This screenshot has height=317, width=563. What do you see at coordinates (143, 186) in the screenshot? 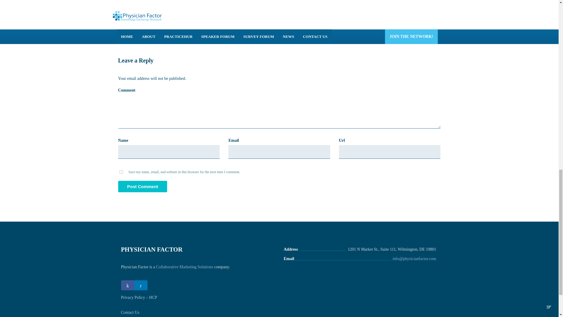
I see `Post Comment` at bounding box center [143, 186].